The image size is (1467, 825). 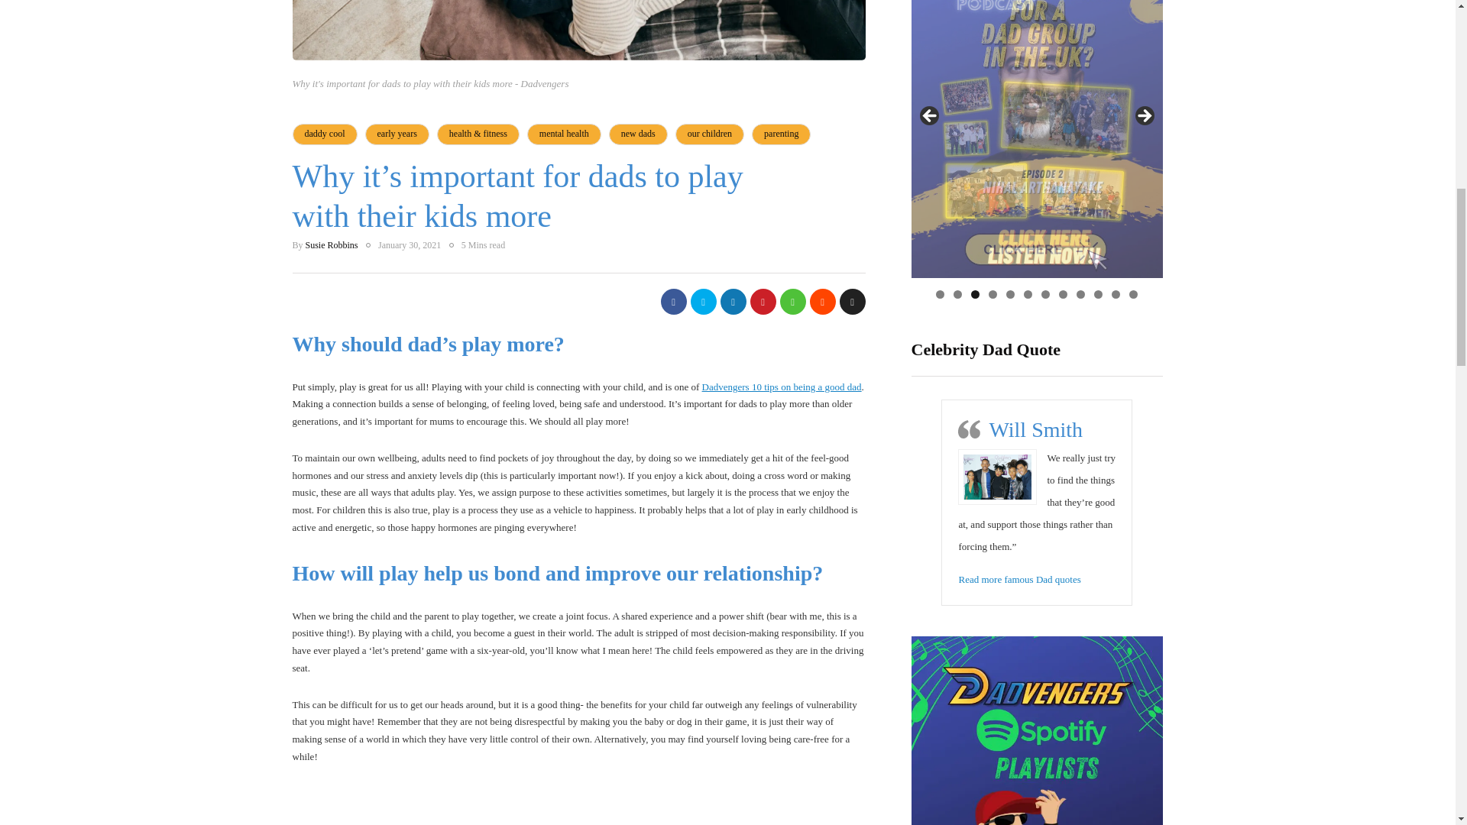 What do you see at coordinates (763, 301) in the screenshot?
I see `Pin this` at bounding box center [763, 301].